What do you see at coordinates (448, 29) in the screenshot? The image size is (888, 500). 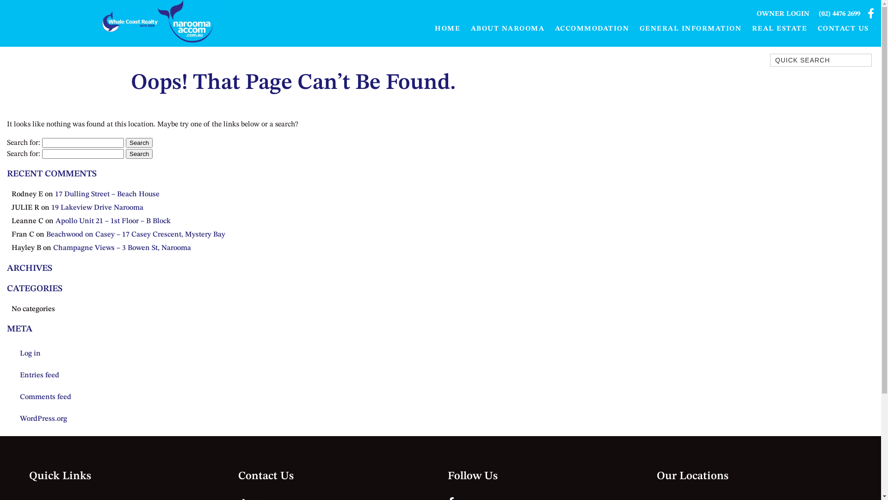 I see `HOME` at bounding box center [448, 29].